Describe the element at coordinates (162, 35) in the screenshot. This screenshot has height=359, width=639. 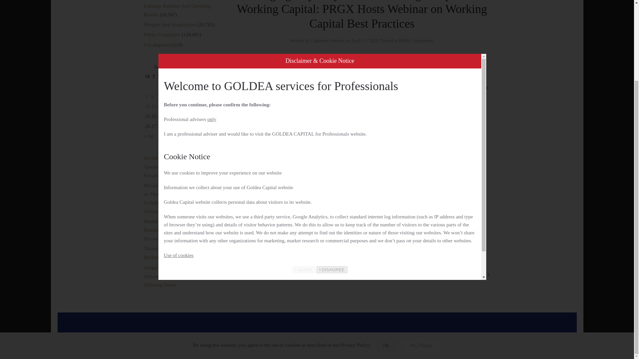
I see `Public Companies` at that location.